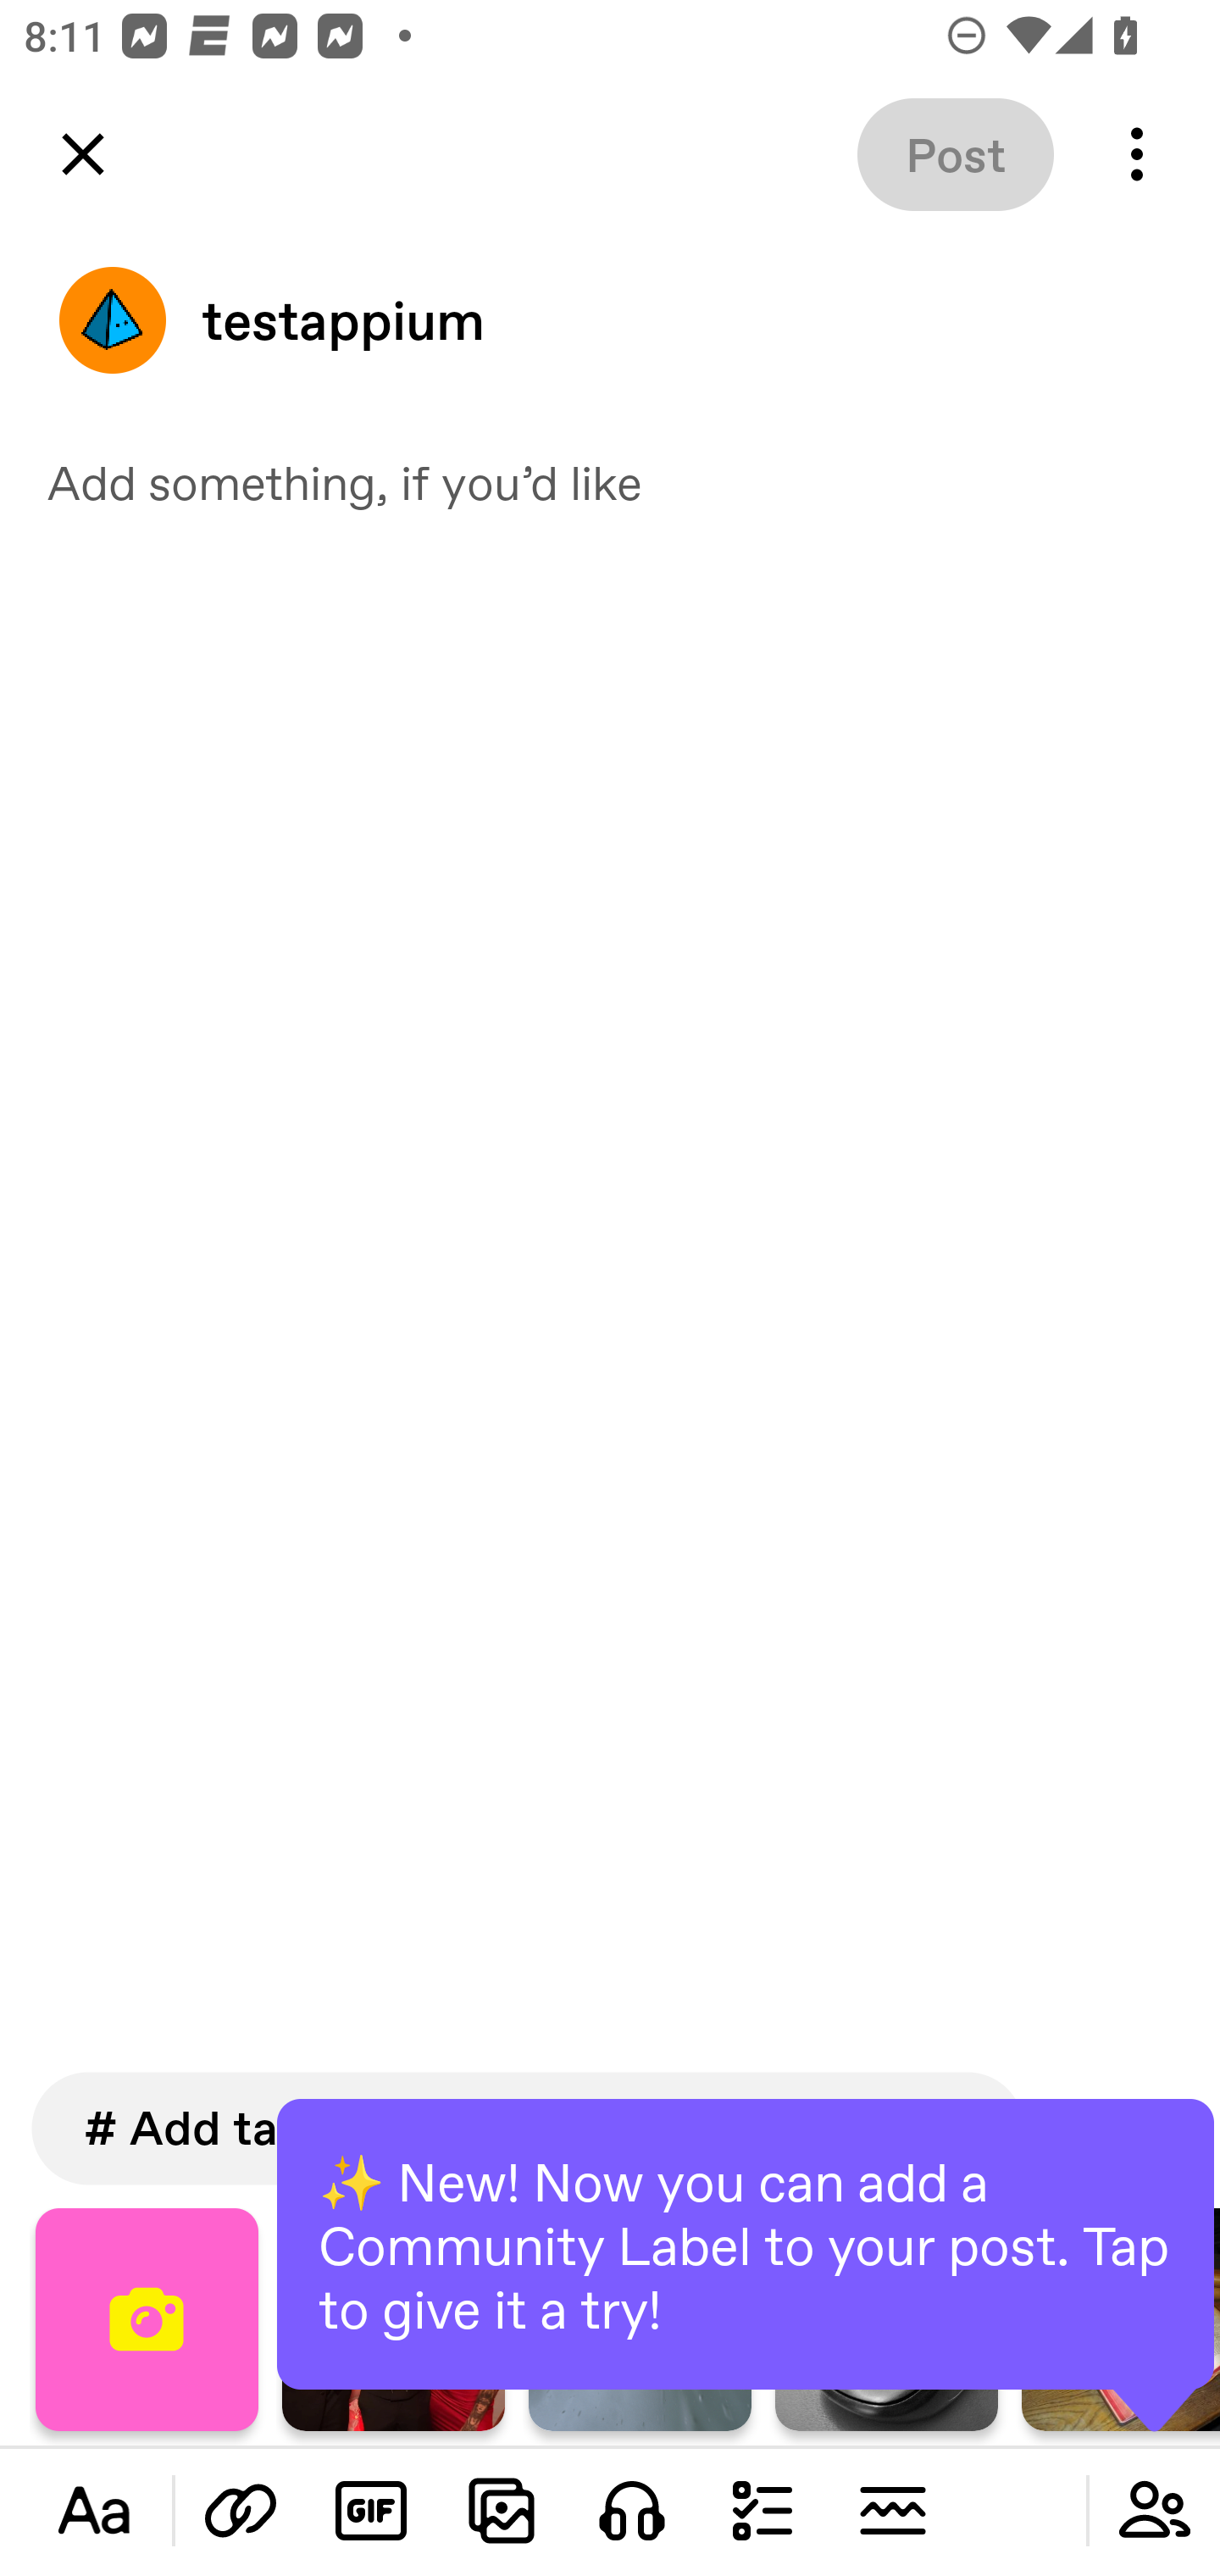  Describe the element at coordinates (610, 481) in the screenshot. I see `Add something, if you’d like` at that location.